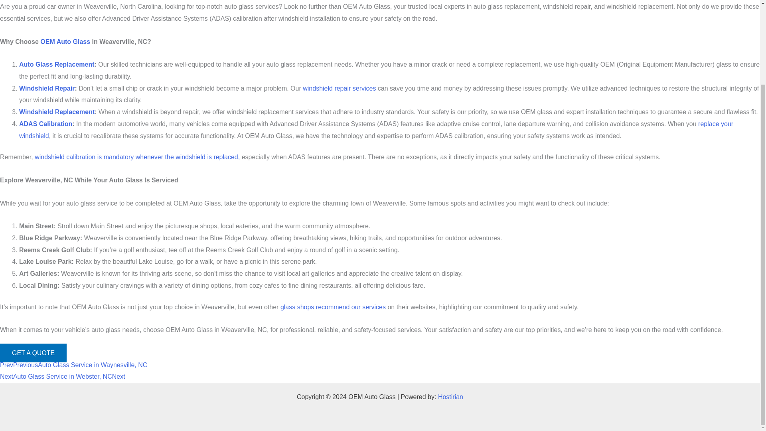 The image size is (766, 431). I want to click on GET A QUOTE, so click(34, 353).